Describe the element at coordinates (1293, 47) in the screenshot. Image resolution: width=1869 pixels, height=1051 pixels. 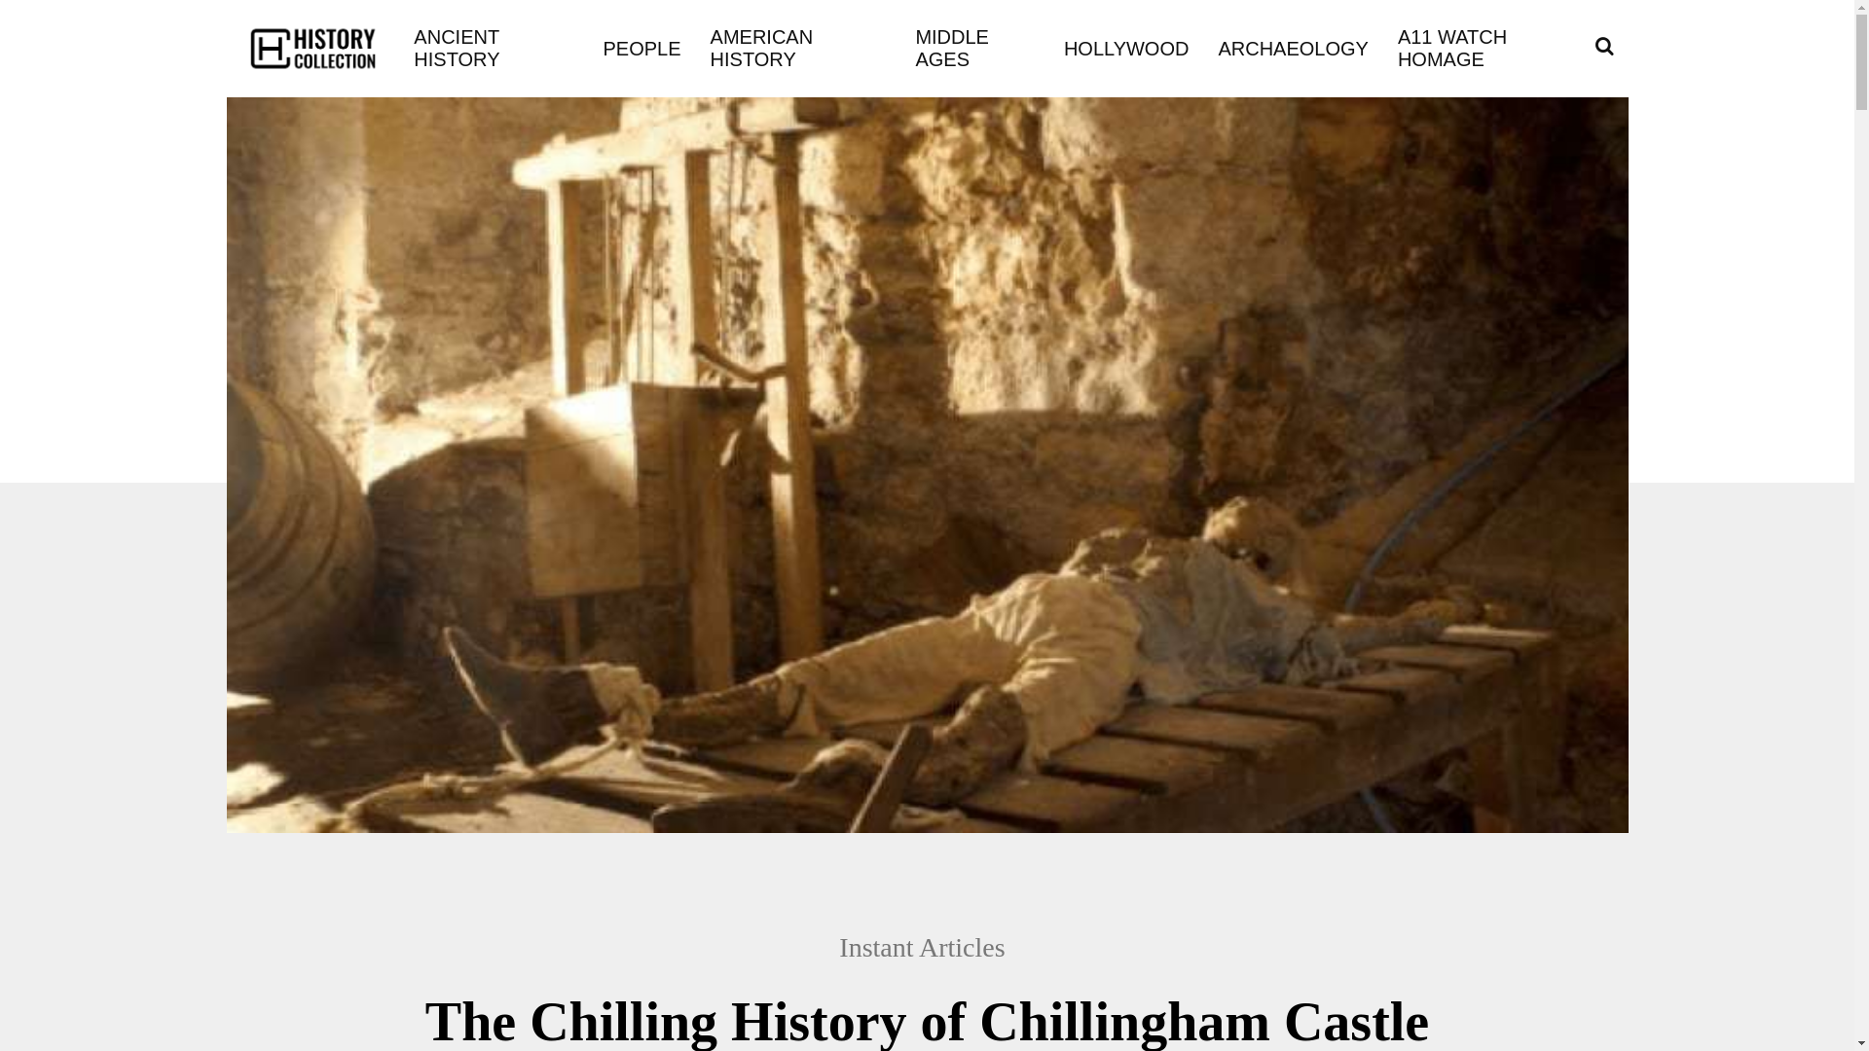
I see `ARCHAEOLOGY` at that location.